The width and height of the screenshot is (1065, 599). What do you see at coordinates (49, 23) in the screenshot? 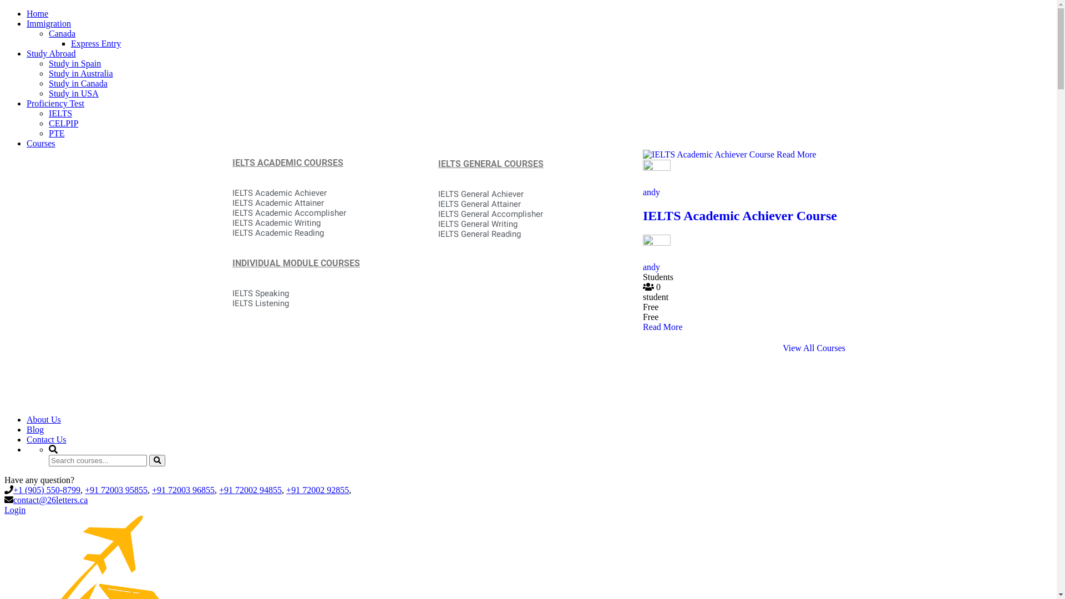
I see `Immigration` at bounding box center [49, 23].